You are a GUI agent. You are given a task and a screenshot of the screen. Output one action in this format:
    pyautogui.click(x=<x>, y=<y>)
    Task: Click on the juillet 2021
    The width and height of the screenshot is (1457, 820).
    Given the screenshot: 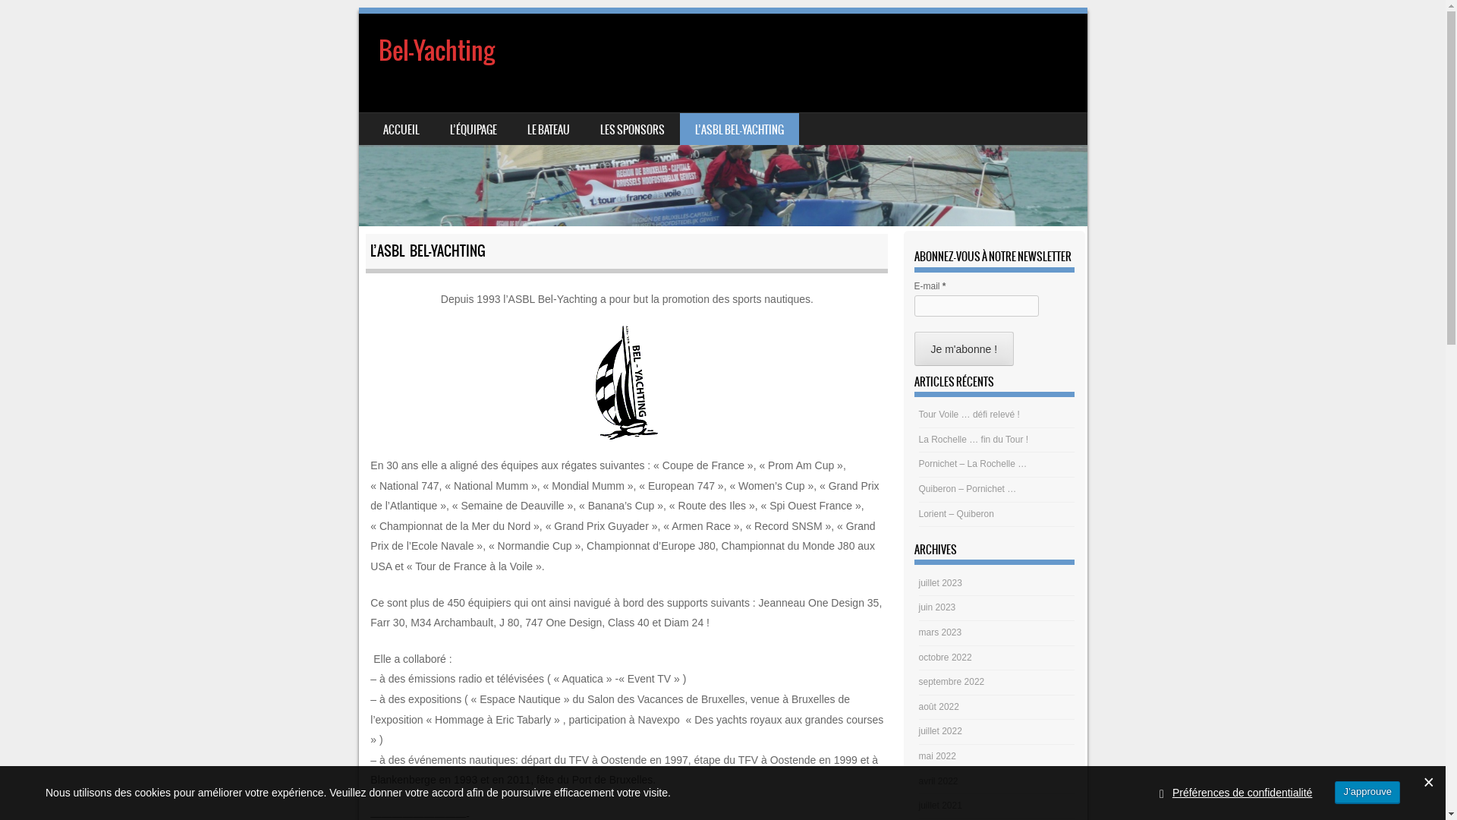 What is the action you would take?
    pyautogui.click(x=941, y=806)
    